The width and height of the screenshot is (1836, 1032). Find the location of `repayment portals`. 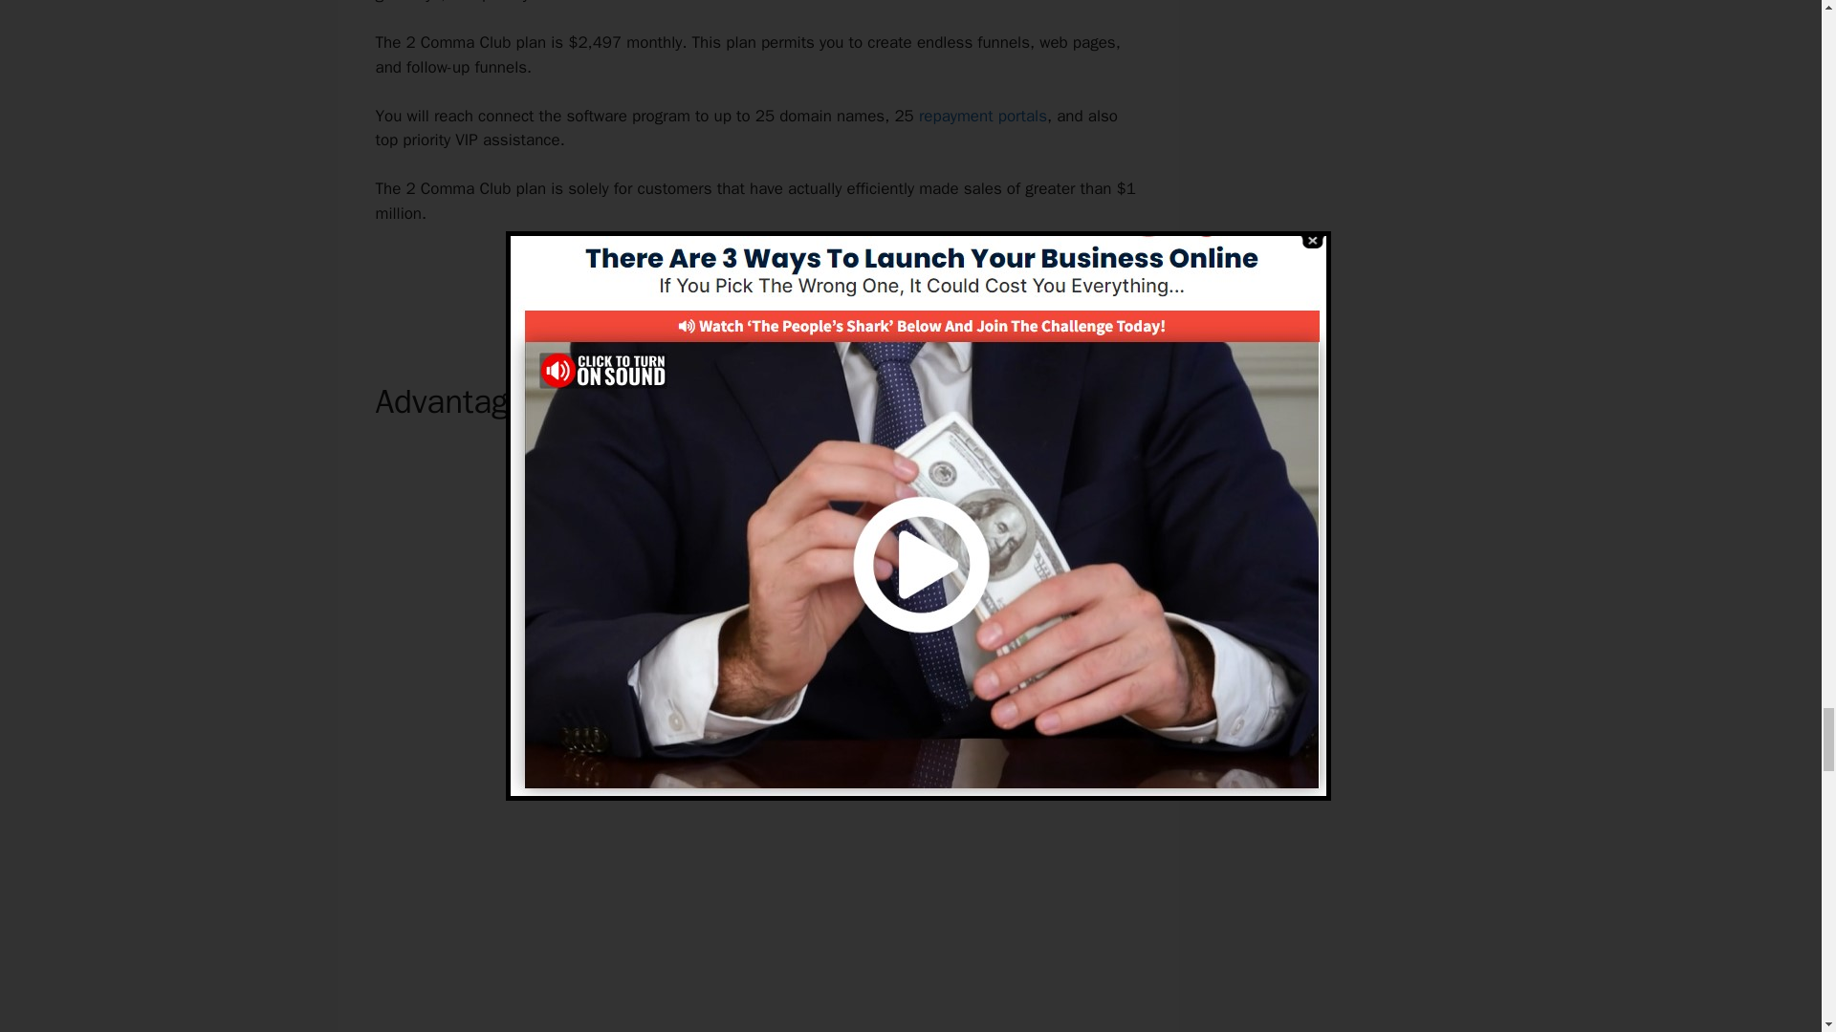

repayment portals is located at coordinates (983, 116).